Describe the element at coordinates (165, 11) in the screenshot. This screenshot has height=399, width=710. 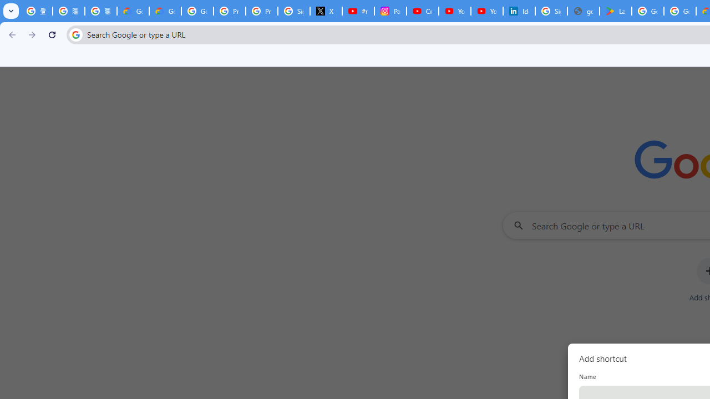
I see `Google Cloud Privacy Notice` at that location.